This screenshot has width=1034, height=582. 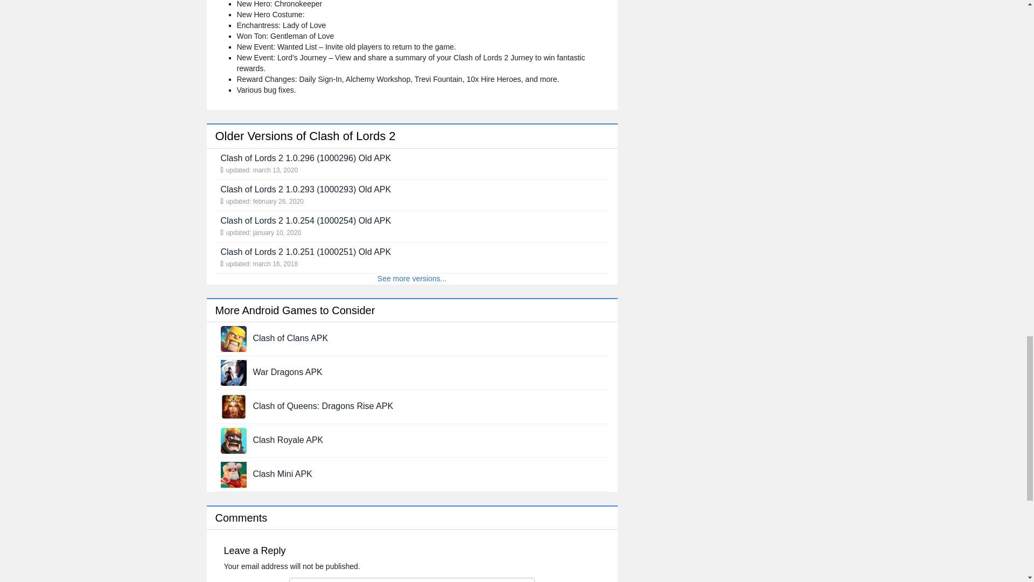 What do you see at coordinates (282, 473) in the screenshot?
I see `Clash Mini APK` at bounding box center [282, 473].